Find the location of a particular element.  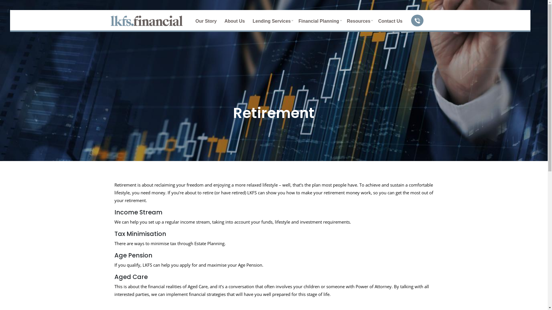

Lending Services is located at coordinates (272, 22).